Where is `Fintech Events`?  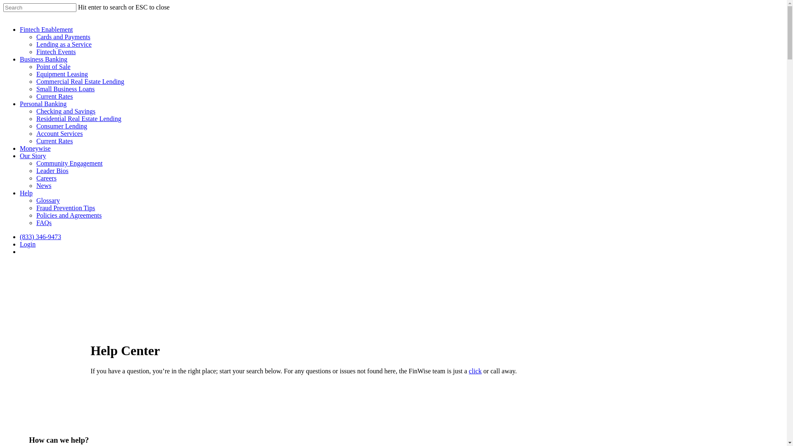
Fintech Events is located at coordinates (56, 52).